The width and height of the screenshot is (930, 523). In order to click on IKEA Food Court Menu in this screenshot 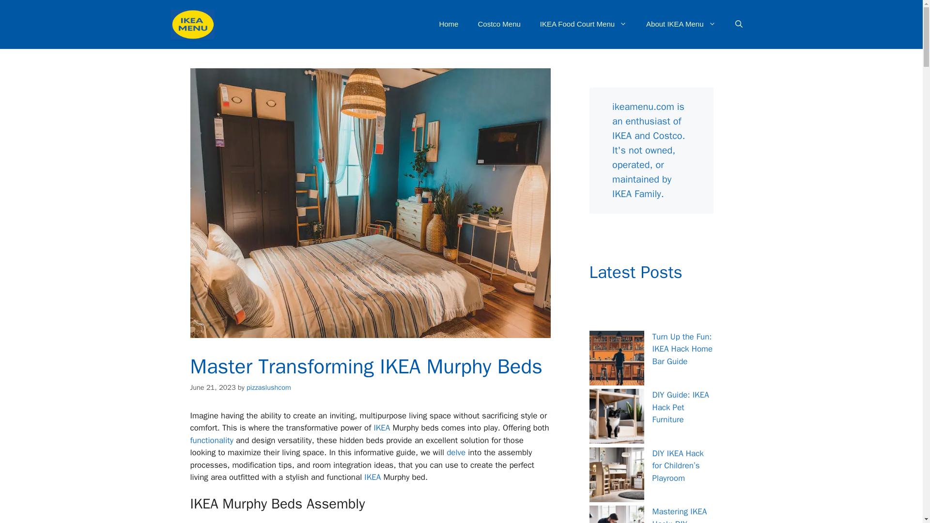, I will do `click(583, 24)`.